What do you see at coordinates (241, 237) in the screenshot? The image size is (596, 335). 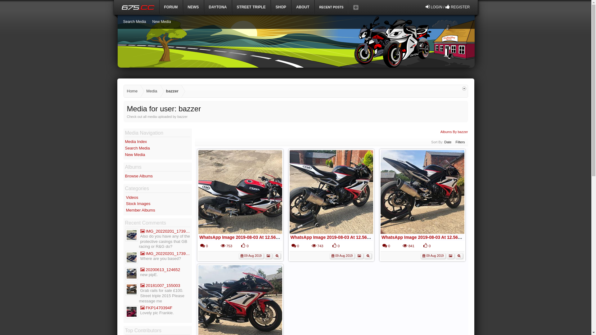 I see `WhatsApp Image 2019-08-03 At 12.56.55` at bounding box center [241, 237].